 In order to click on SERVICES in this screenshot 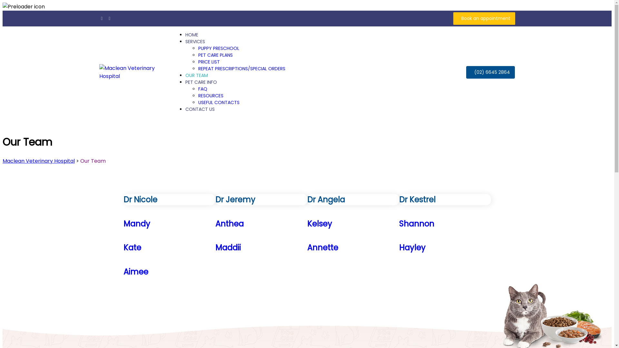, I will do `click(195, 42)`.